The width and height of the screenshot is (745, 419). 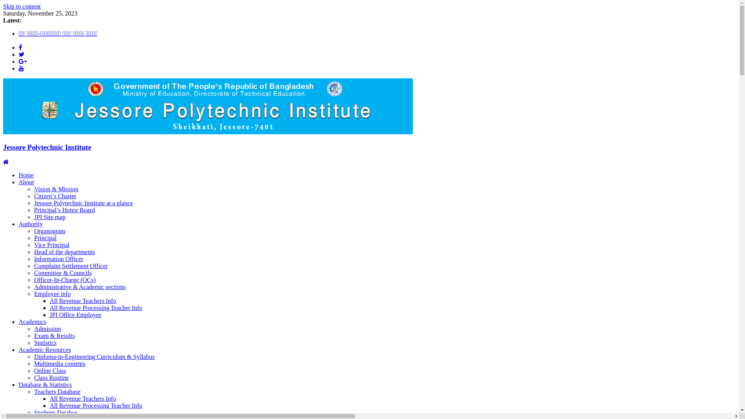 I want to click on Jessore Polytechnic Institute at a glance, so click(x=84, y=203).